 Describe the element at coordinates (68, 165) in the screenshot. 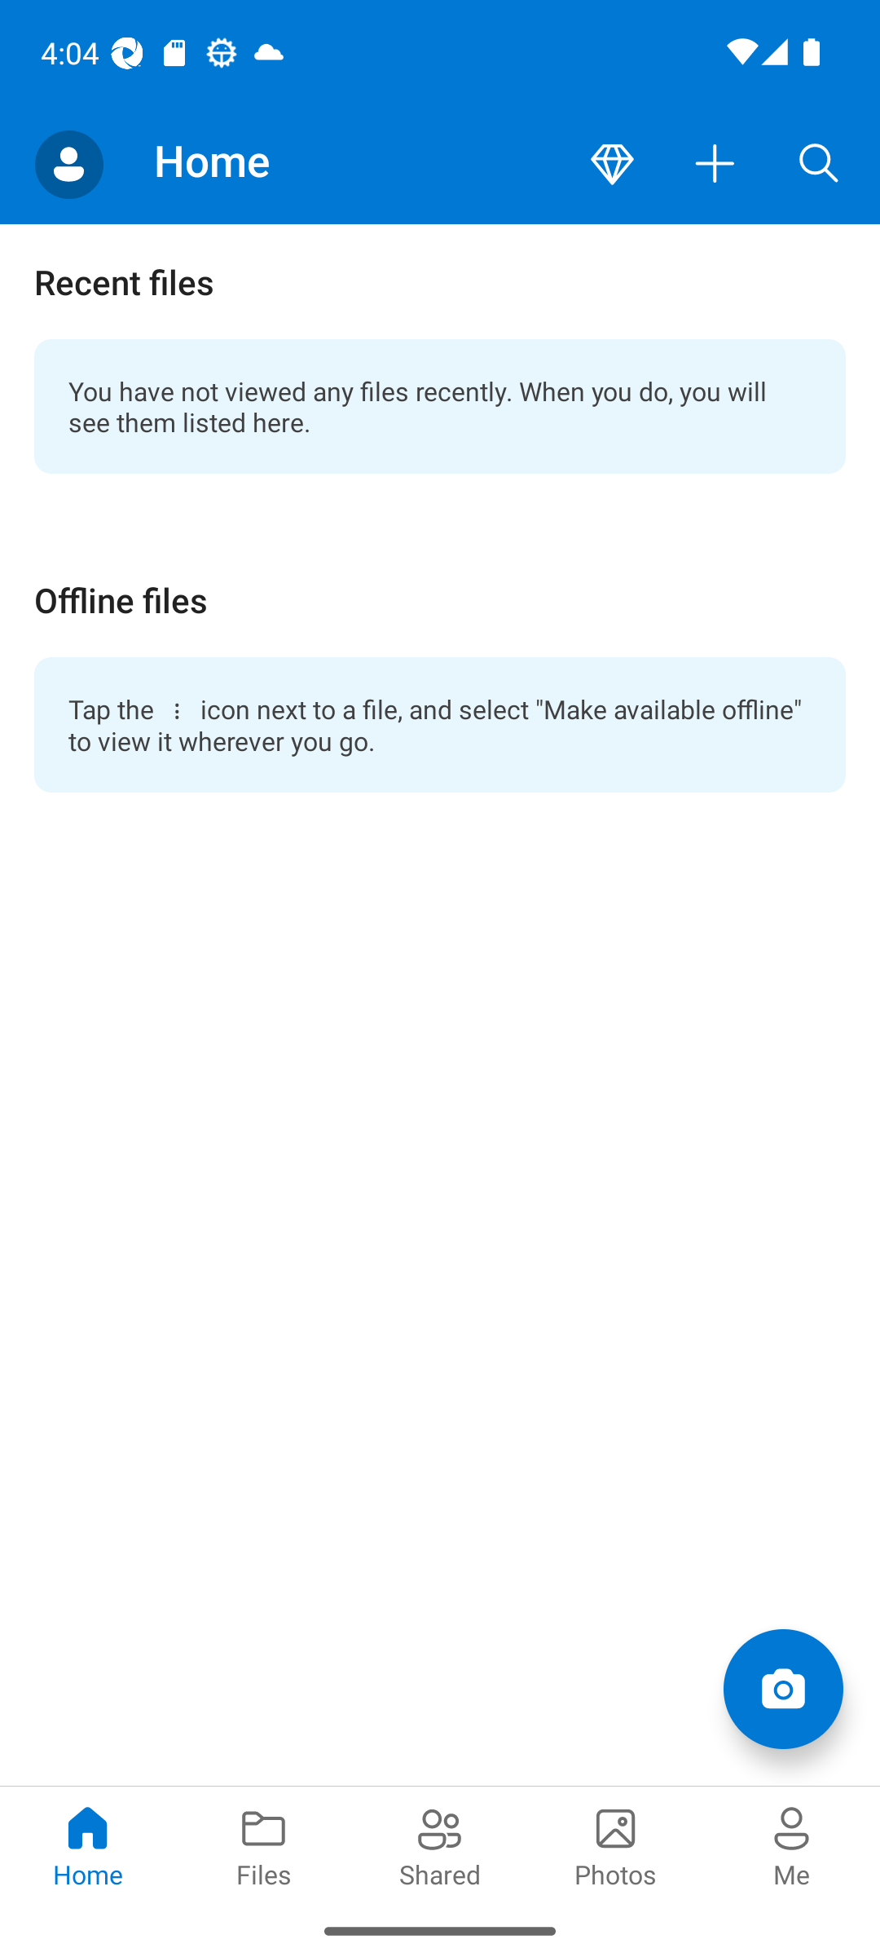

I see `Account switcher` at that location.